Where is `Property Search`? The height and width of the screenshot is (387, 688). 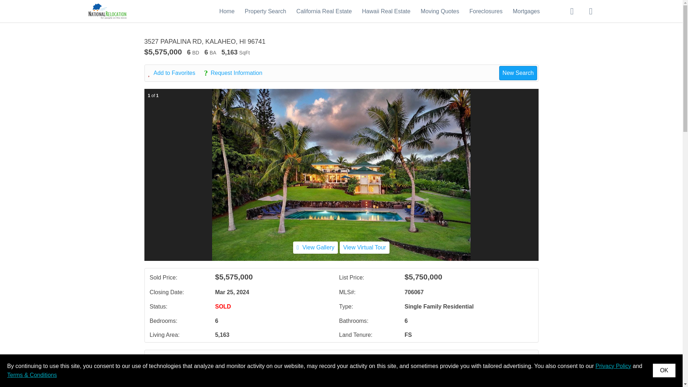 Property Search is located at coordinates (265, 11).